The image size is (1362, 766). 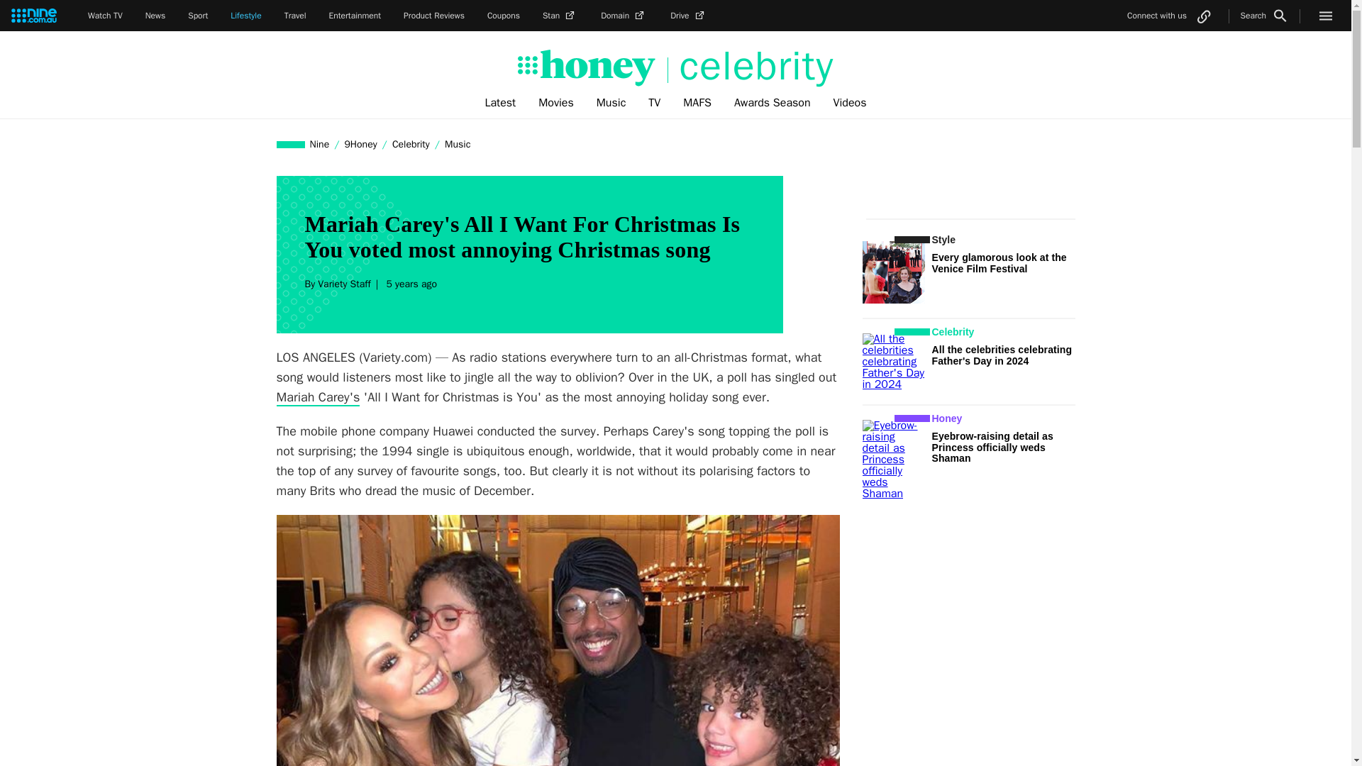 What do you see at coordinates (105, 16) in the screenshot?
I see `Watch TV` at bounding box center [105, 16].